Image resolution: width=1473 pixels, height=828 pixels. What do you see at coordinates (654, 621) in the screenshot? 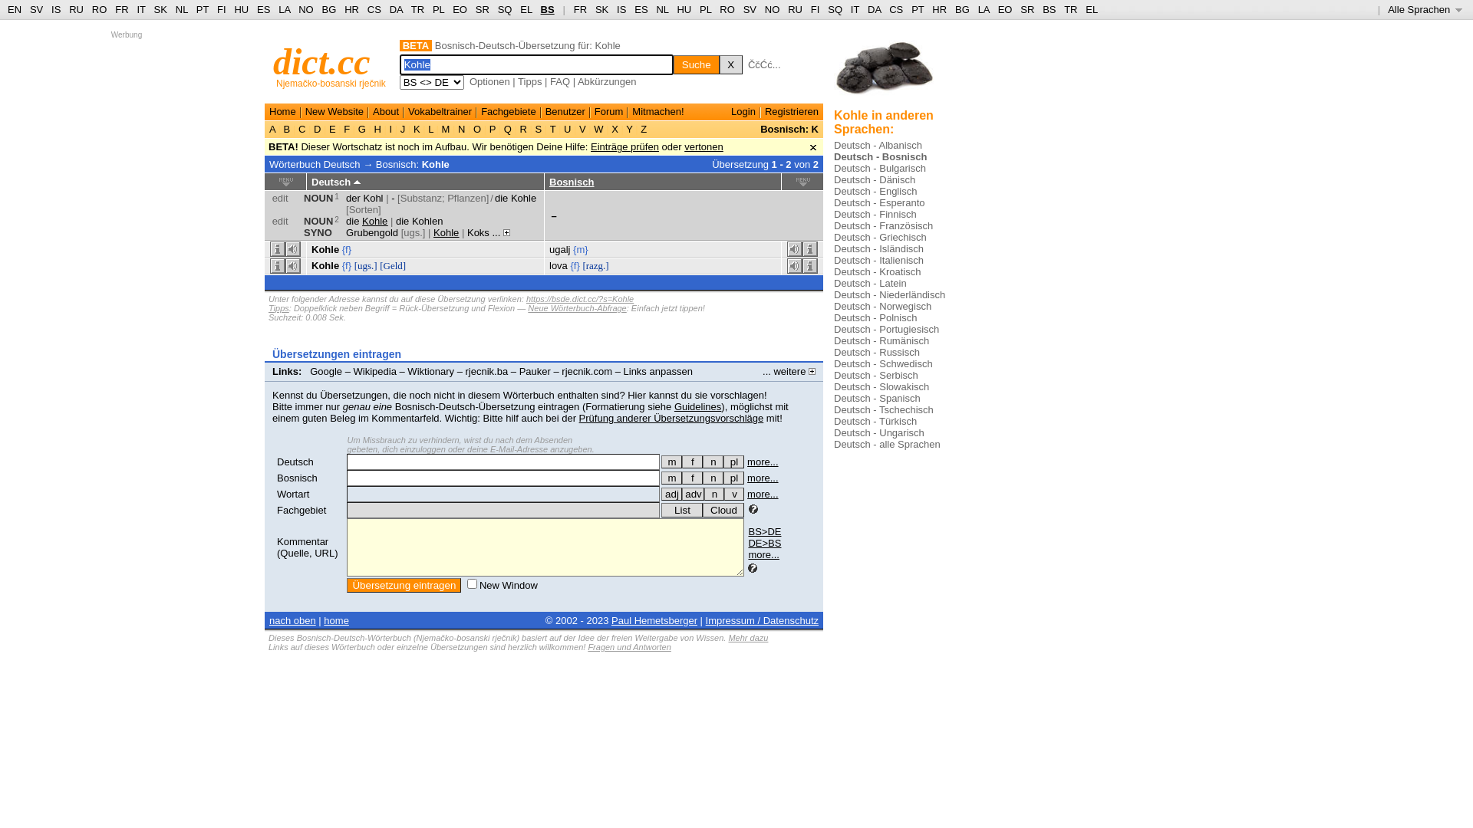
I see `Paul Hemetsberger` at bounding box center [654, 621].